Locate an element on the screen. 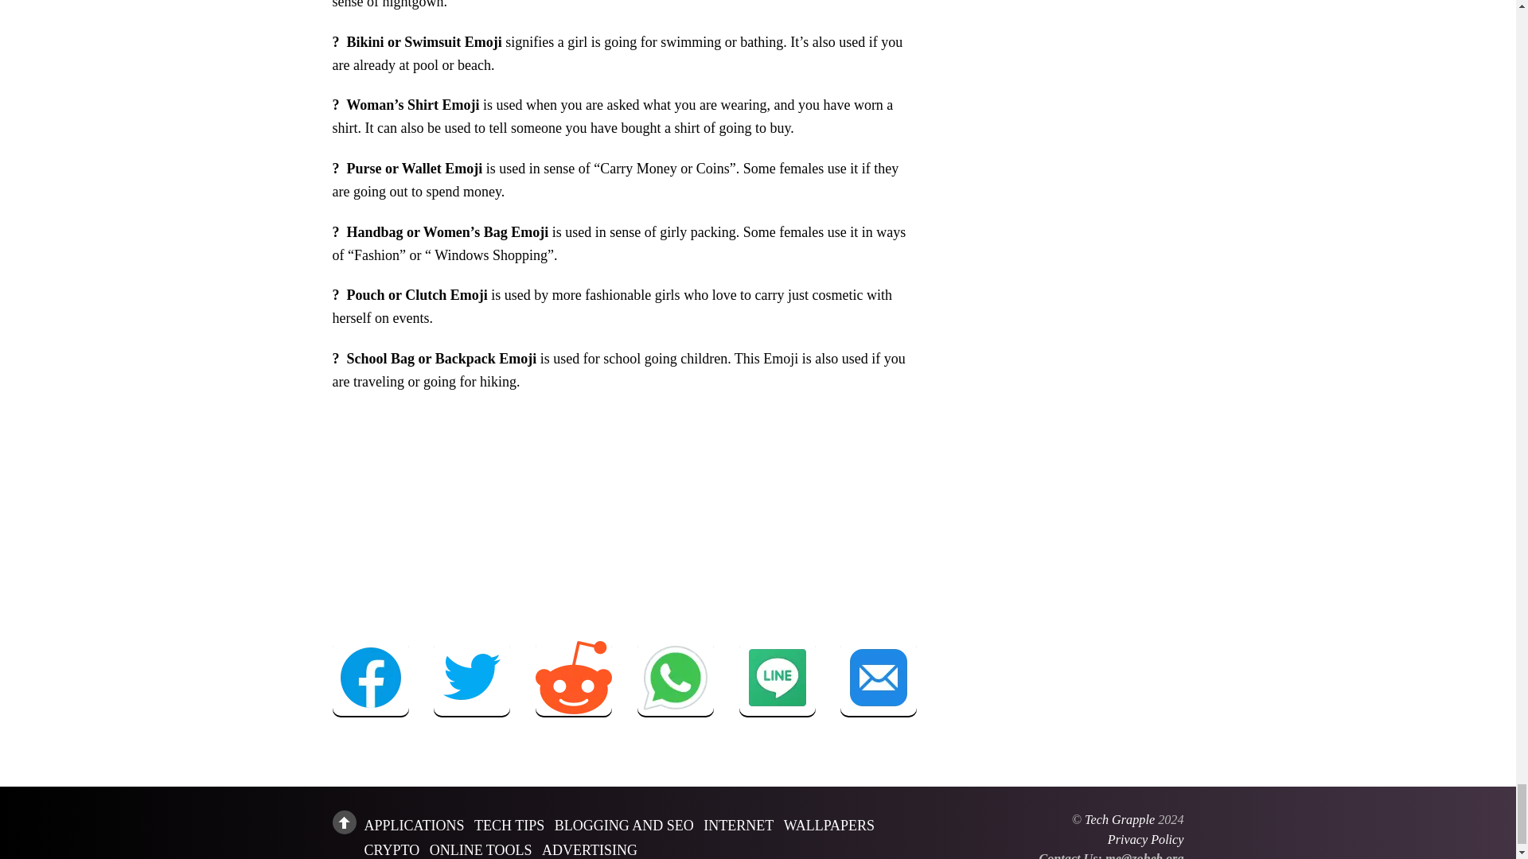 This screenshot has height=859, width=1528. CRYPTO is located at coordinates (392, 849).